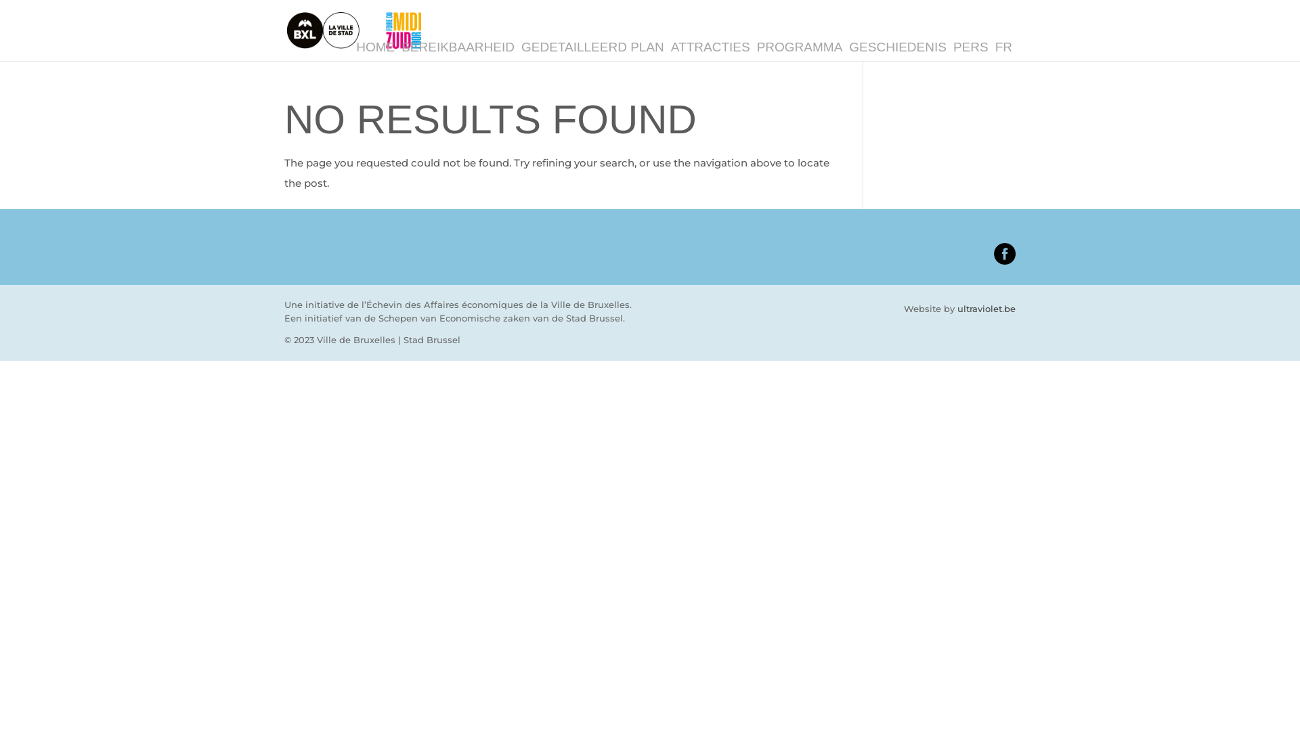 The width and height of the screenshot is (1300, 731). What do you see at coordinates (593, 47) in the screenshot?
I see `GEDETAILLEERD PLAN` at bounding box center [593, 47].